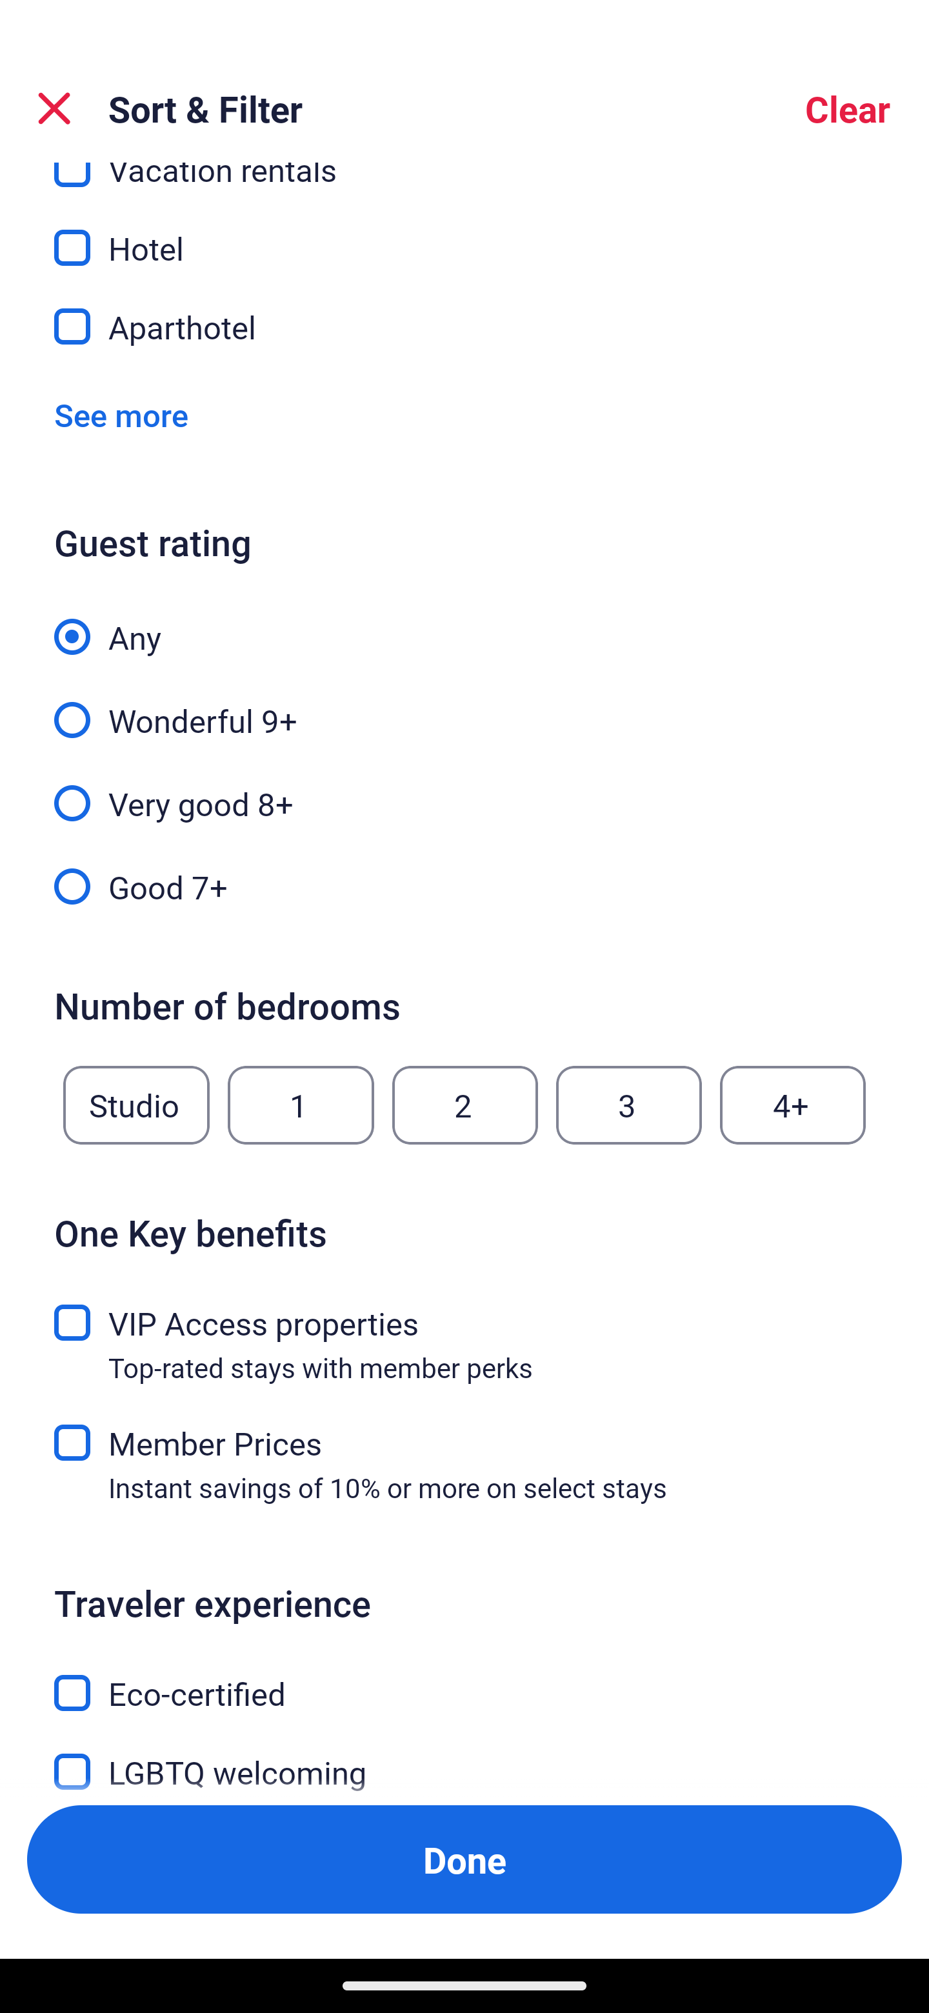 This screenshot has height=2013, width=929. What do you see at coordinates (464, 1679) in the screenshot?
I see `Eco-certified, Eco-certified` at bounding box center [464, 1679].